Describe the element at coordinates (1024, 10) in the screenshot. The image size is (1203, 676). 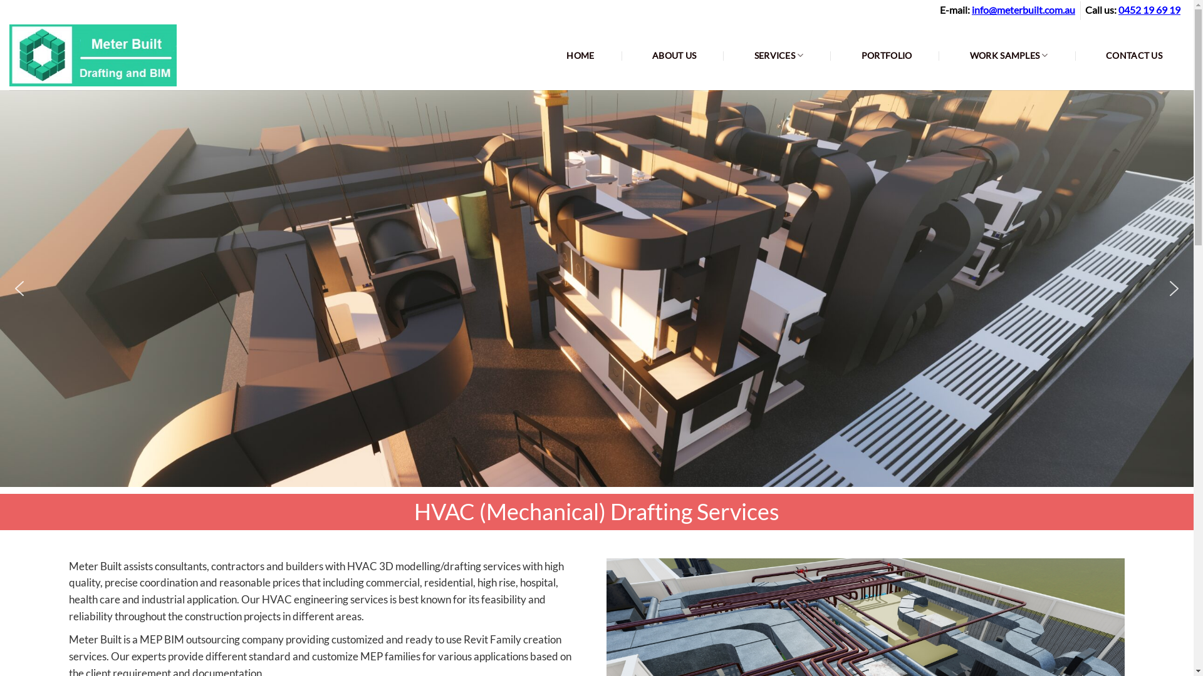
I see `info@meterbuilt.com.au` at that location.